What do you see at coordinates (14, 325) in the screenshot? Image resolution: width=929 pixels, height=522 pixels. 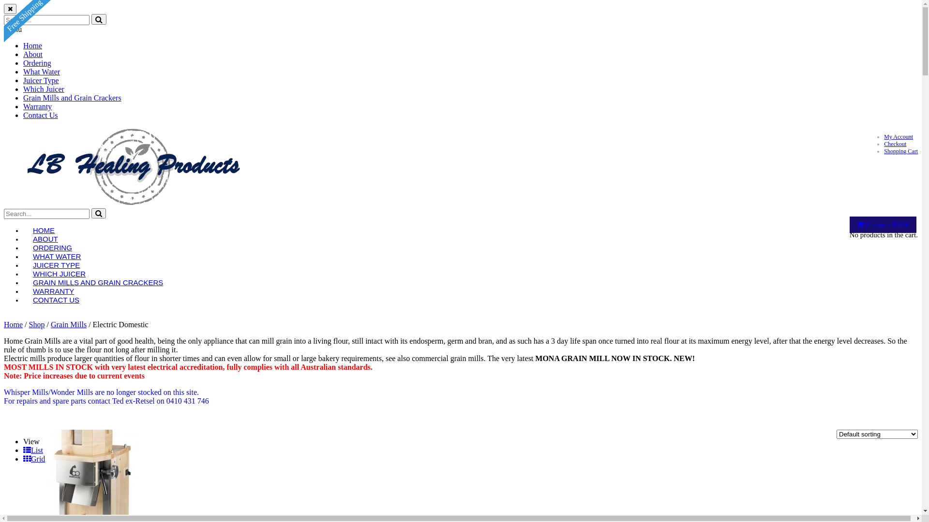 I see `Home` at bounding box center [14, 325].